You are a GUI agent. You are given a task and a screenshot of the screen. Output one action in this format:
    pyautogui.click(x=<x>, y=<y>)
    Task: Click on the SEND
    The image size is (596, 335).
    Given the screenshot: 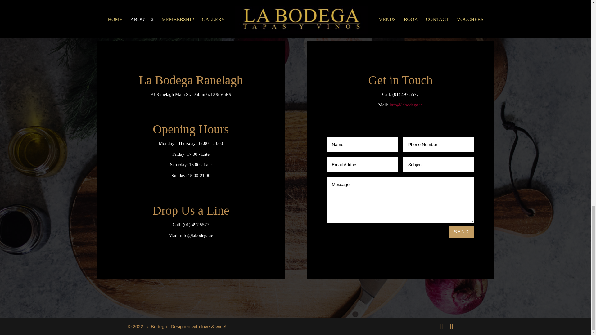 What is the action you would take?
    pyautogui.click(x=461, y=231)
    